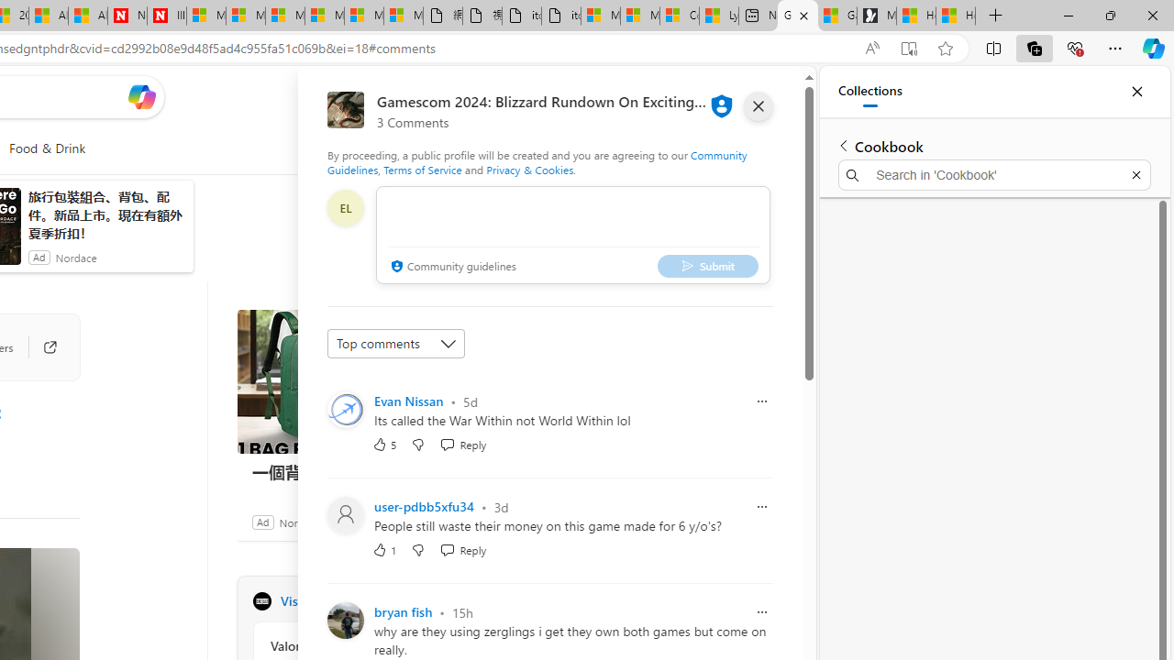  Describe the element at coordinates (572, 235) in the screenshot. I see `comment-box` at that location.